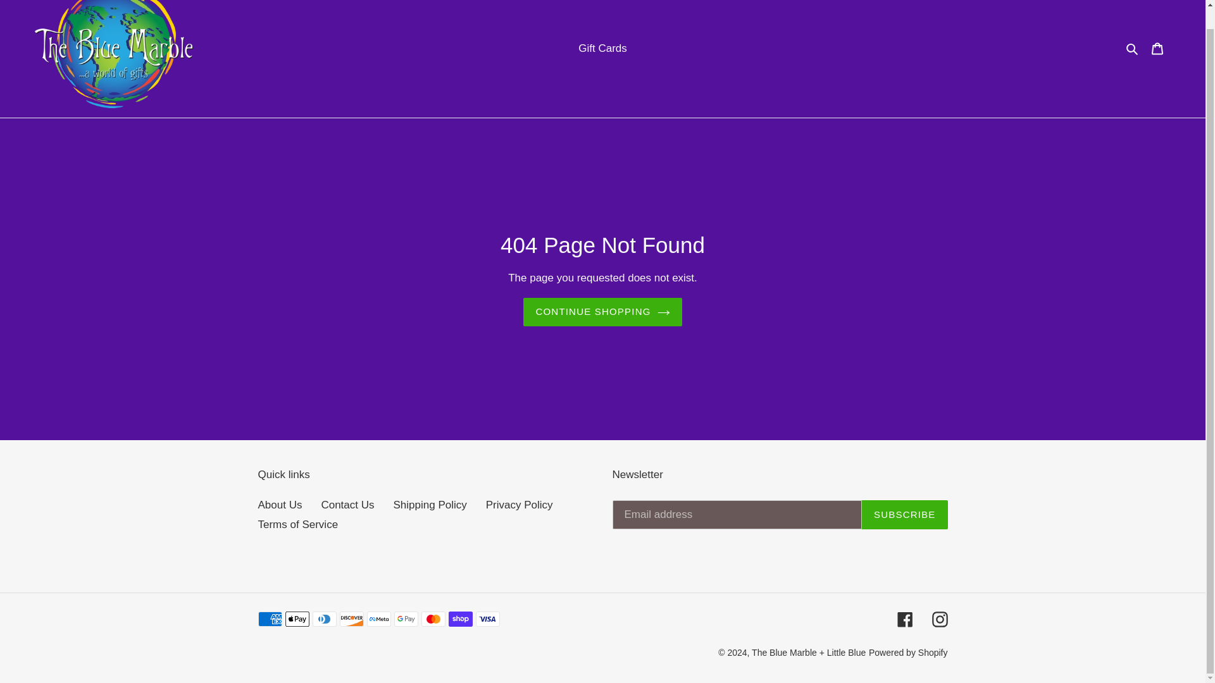 Image resolution: width=1215 pixels, height=683 pixels. Describe the element at coordinates (1157, 49) in the screenshot. I see `Cart` at that location.